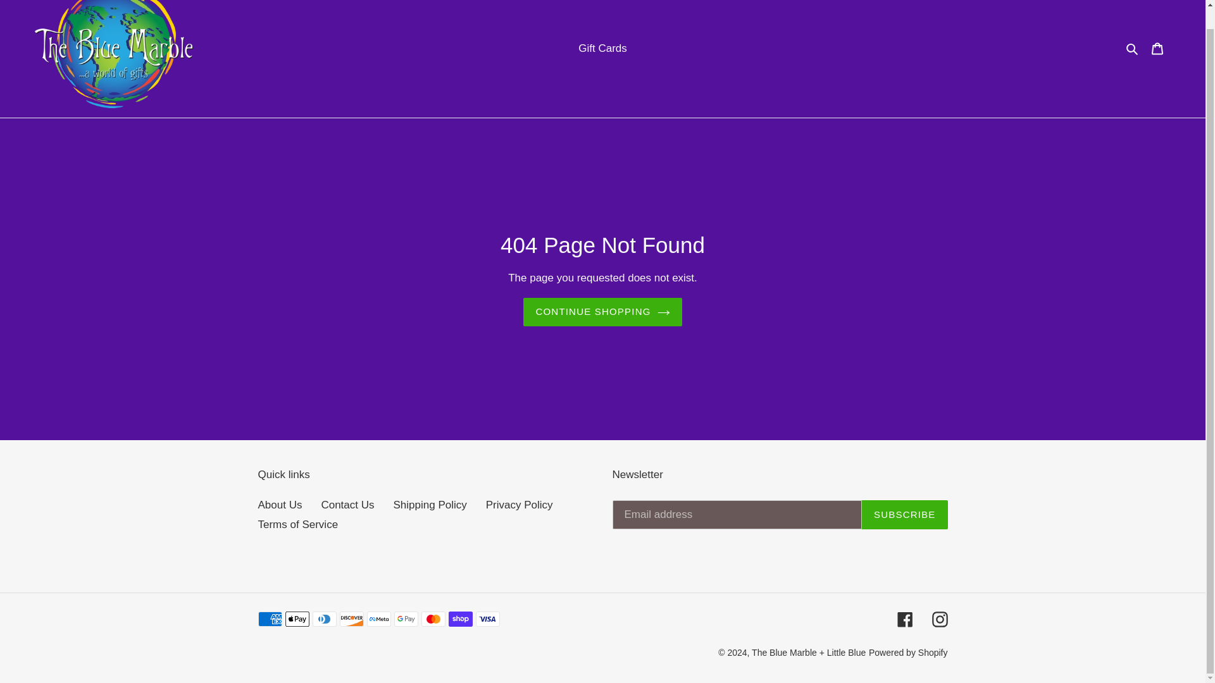 Image resolution: width=1215 pixels, height=683 pixels. Describe the element at coordinates (1157, 49) in the screenshot. I see `Cart` at that location.